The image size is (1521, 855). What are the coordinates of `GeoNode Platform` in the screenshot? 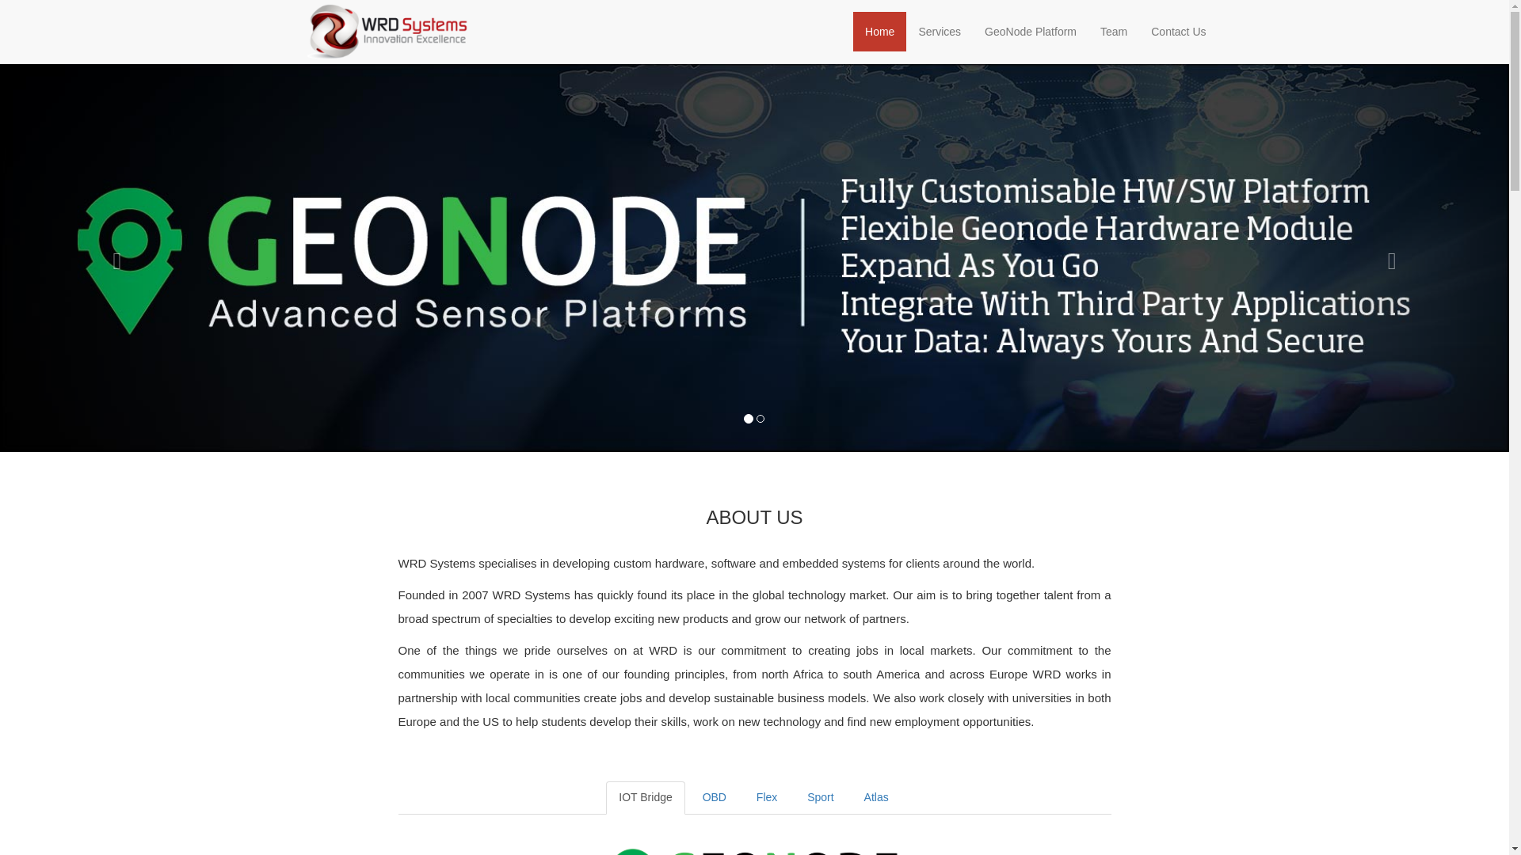 It's located at (1031, 32).